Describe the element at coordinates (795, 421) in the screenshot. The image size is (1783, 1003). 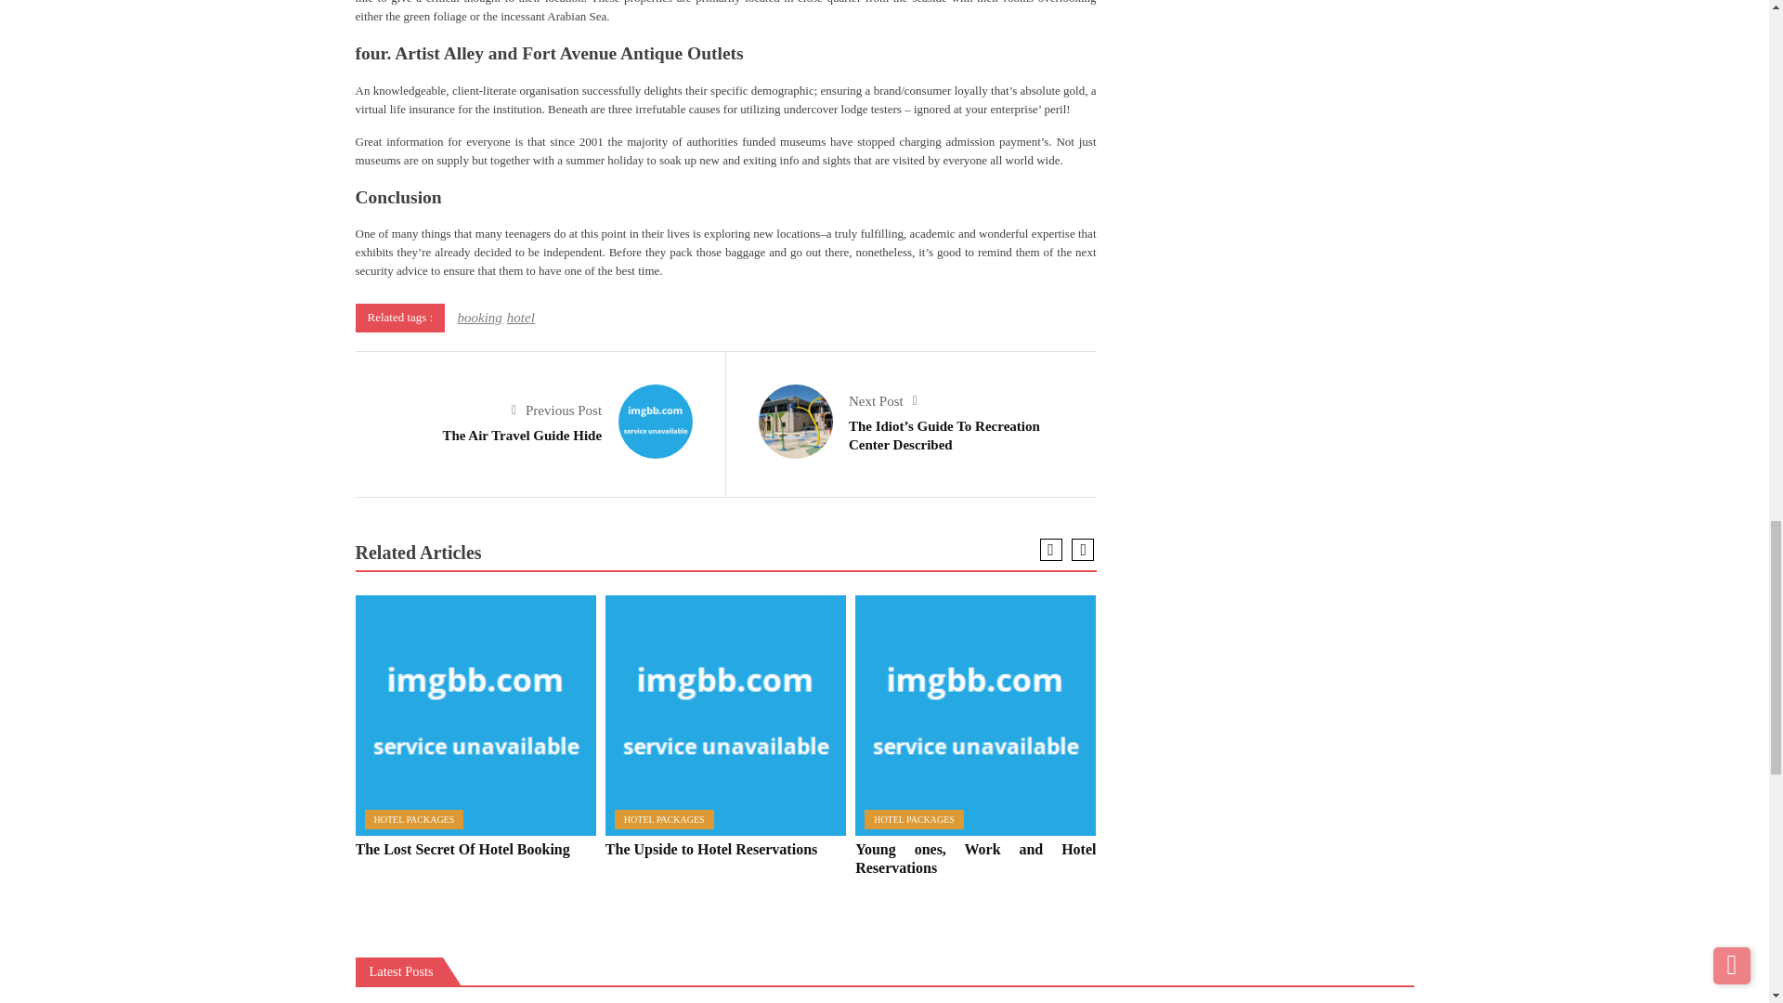
I see `The Idiot's Guide To Recreation Center Described` at that location.